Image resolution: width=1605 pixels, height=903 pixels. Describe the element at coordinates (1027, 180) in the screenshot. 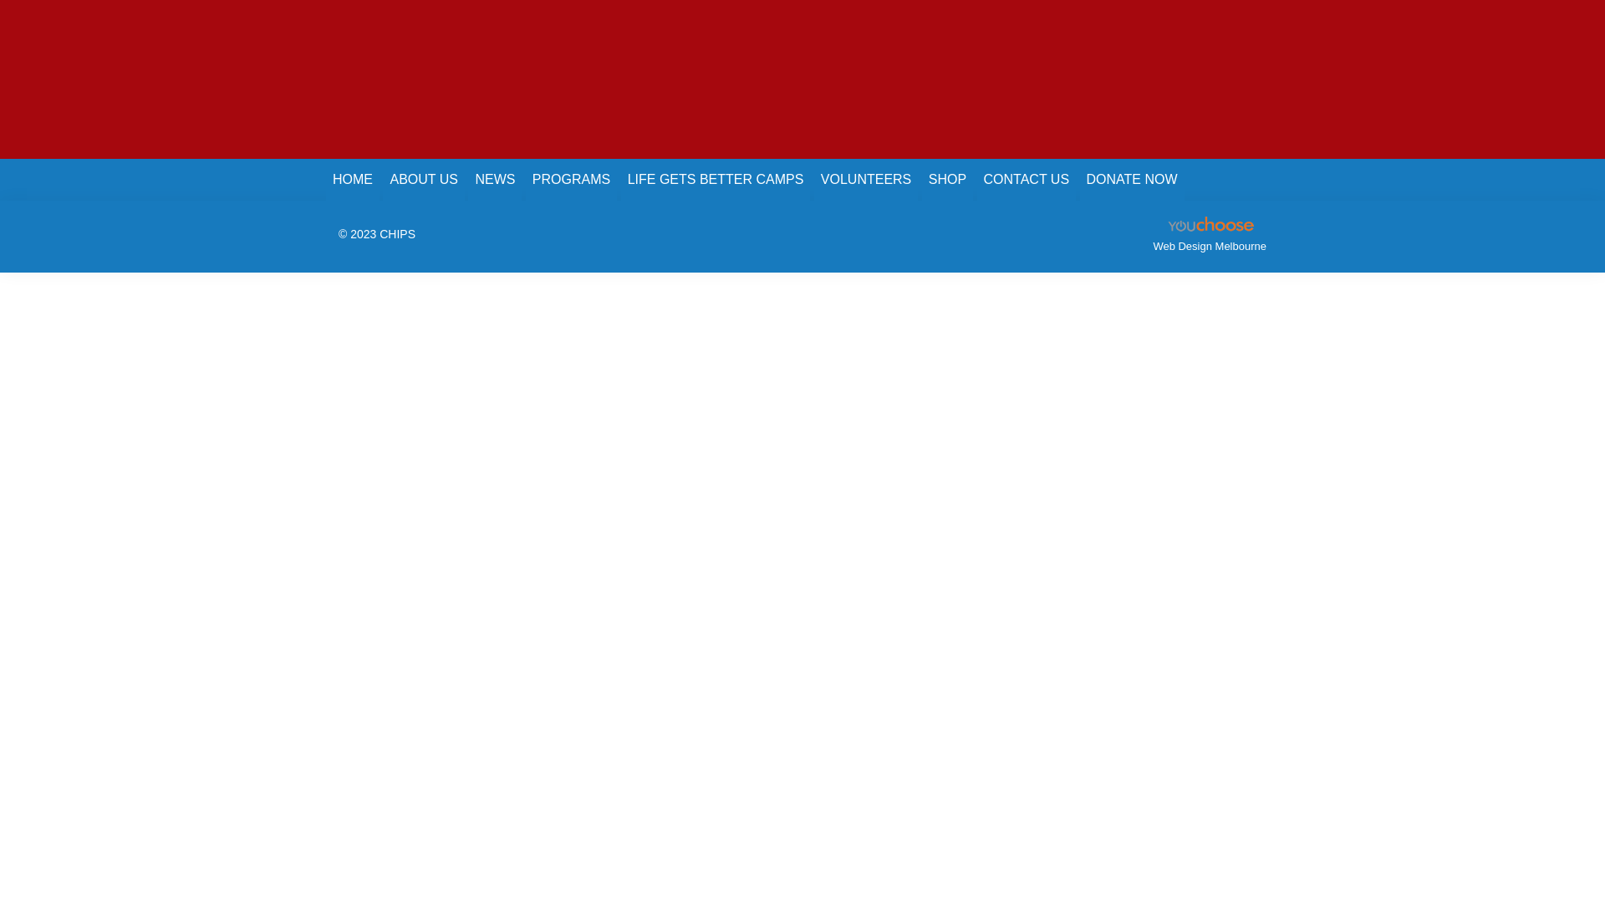

I see `CONTACT US` at that location.